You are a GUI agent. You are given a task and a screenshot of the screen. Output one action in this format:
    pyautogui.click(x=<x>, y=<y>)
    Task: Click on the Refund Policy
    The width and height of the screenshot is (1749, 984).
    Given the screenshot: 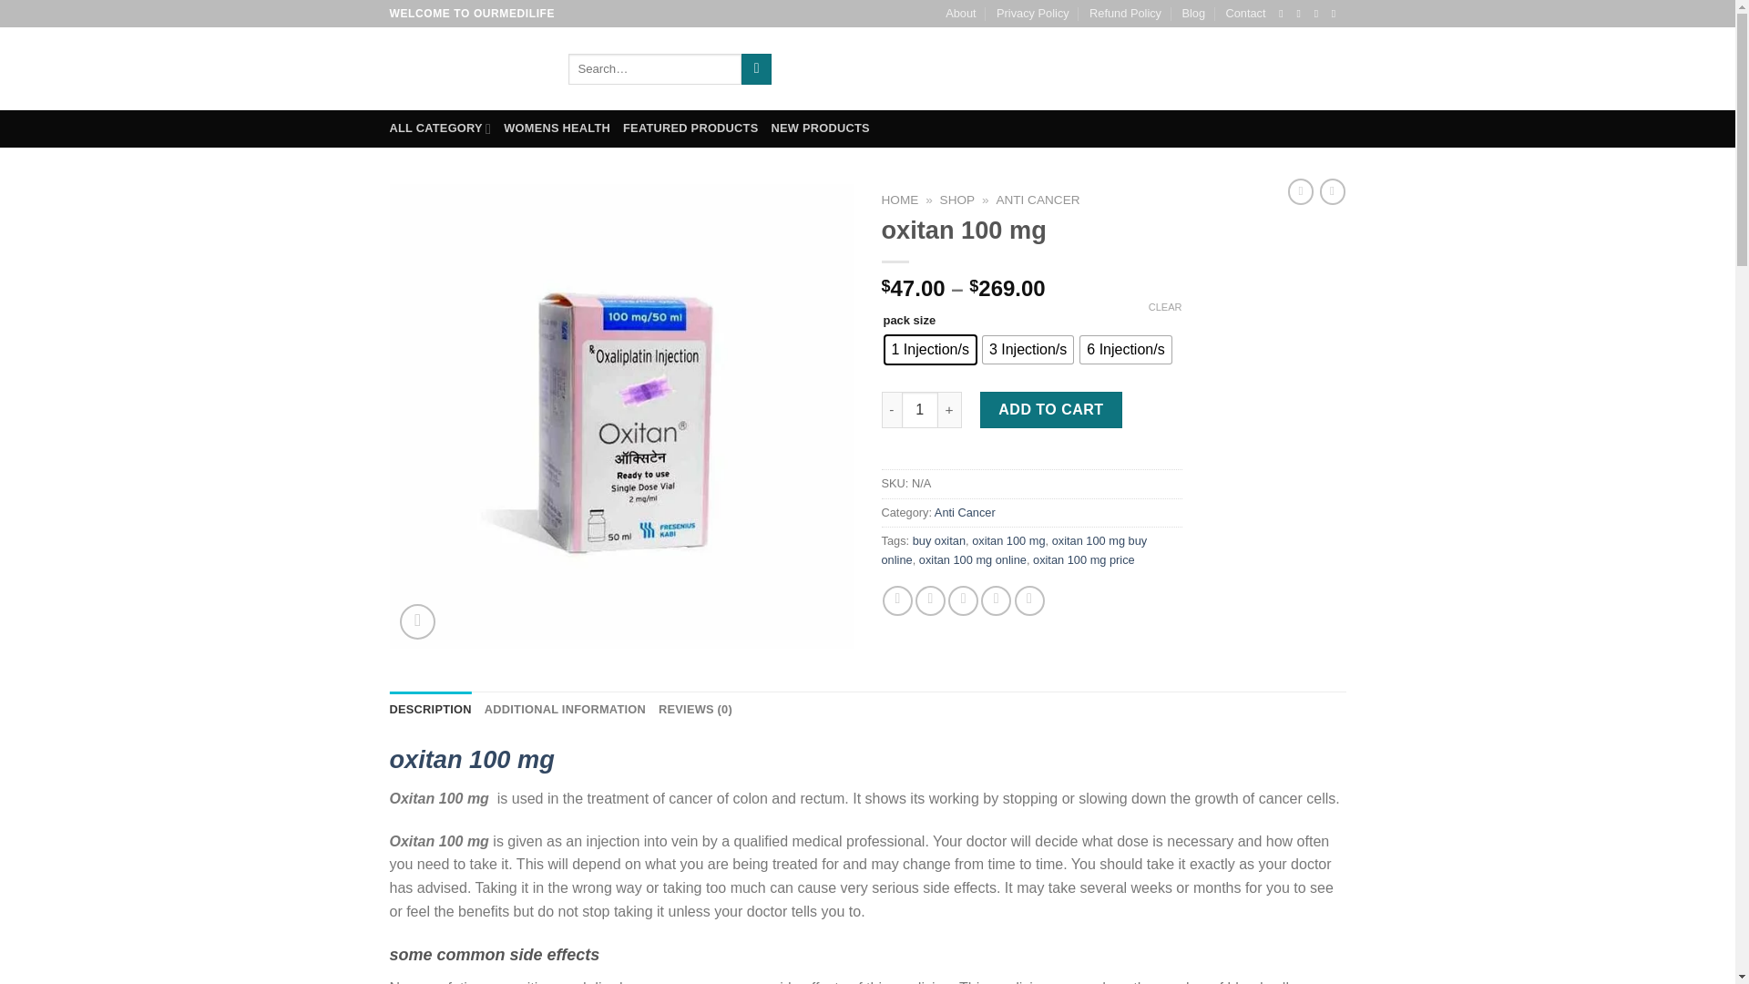 What is the action you would take?
    pyautogui.click(x=1125, y=14)
    